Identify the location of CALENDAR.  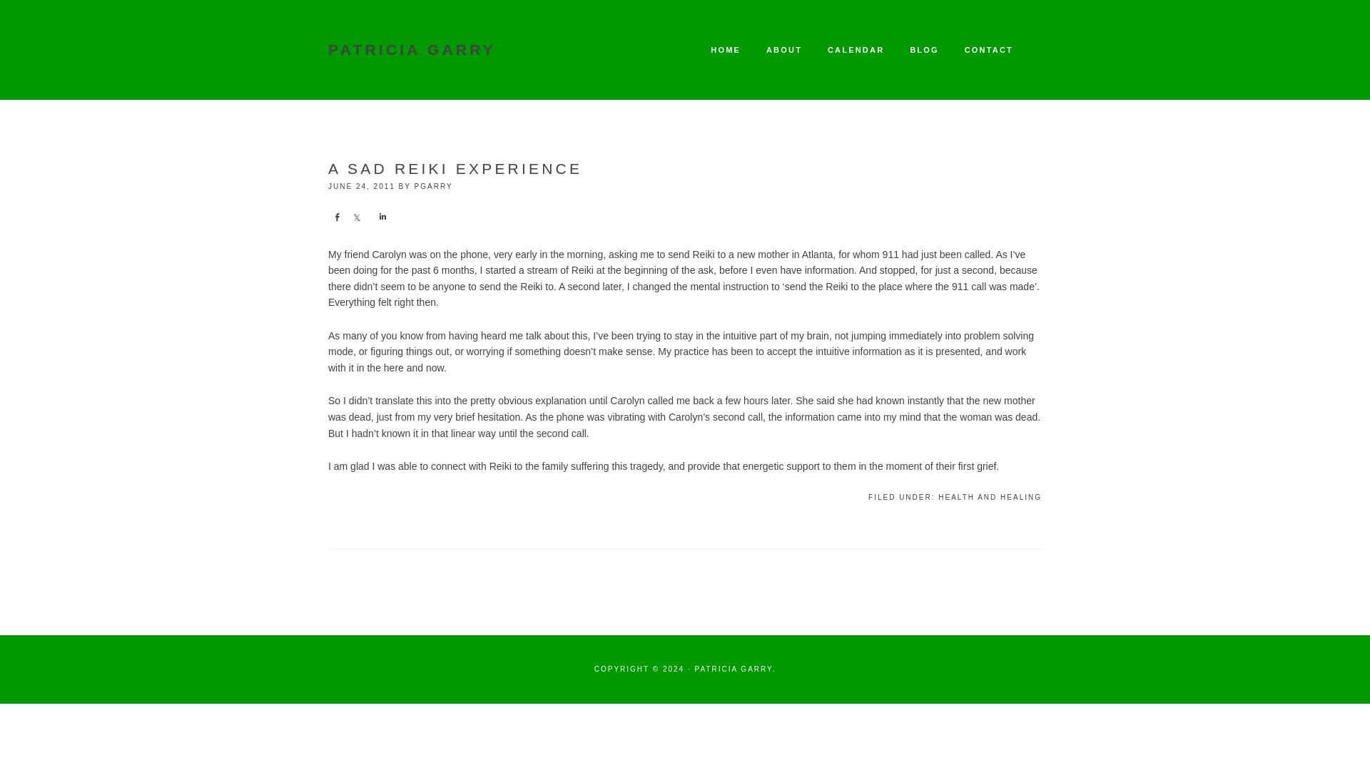
(855, 50).